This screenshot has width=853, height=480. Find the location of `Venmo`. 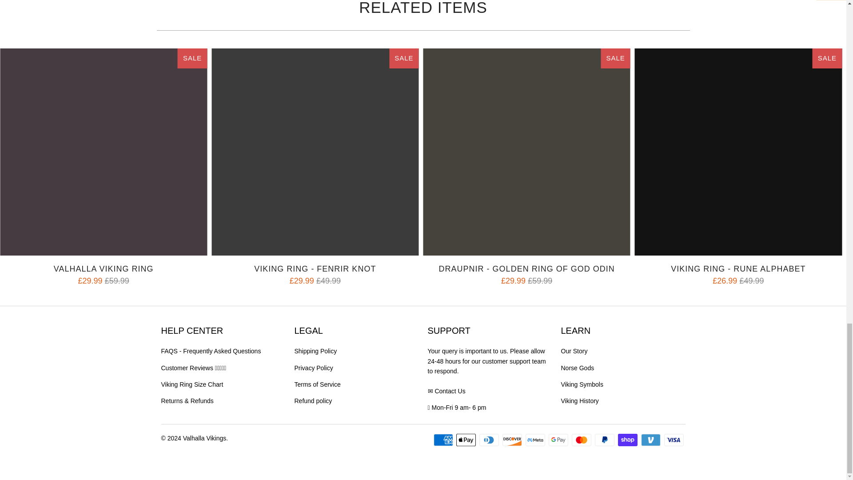

Venmo is located at coordinates (652, 440).